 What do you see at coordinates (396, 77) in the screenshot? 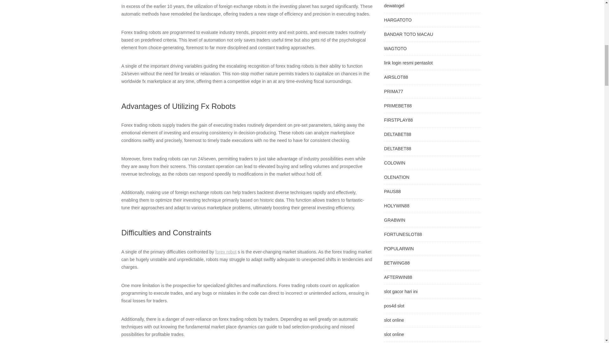
I see `AIRSLOT88` at bounding box center [396, 77].